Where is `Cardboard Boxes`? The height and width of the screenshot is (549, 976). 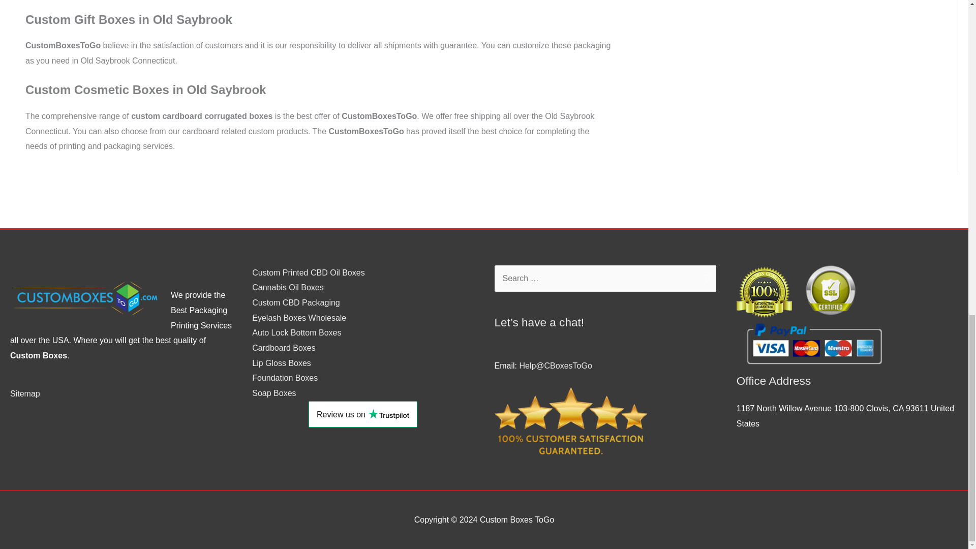
Cardboard Boxes is located at coordinates (284, 348).